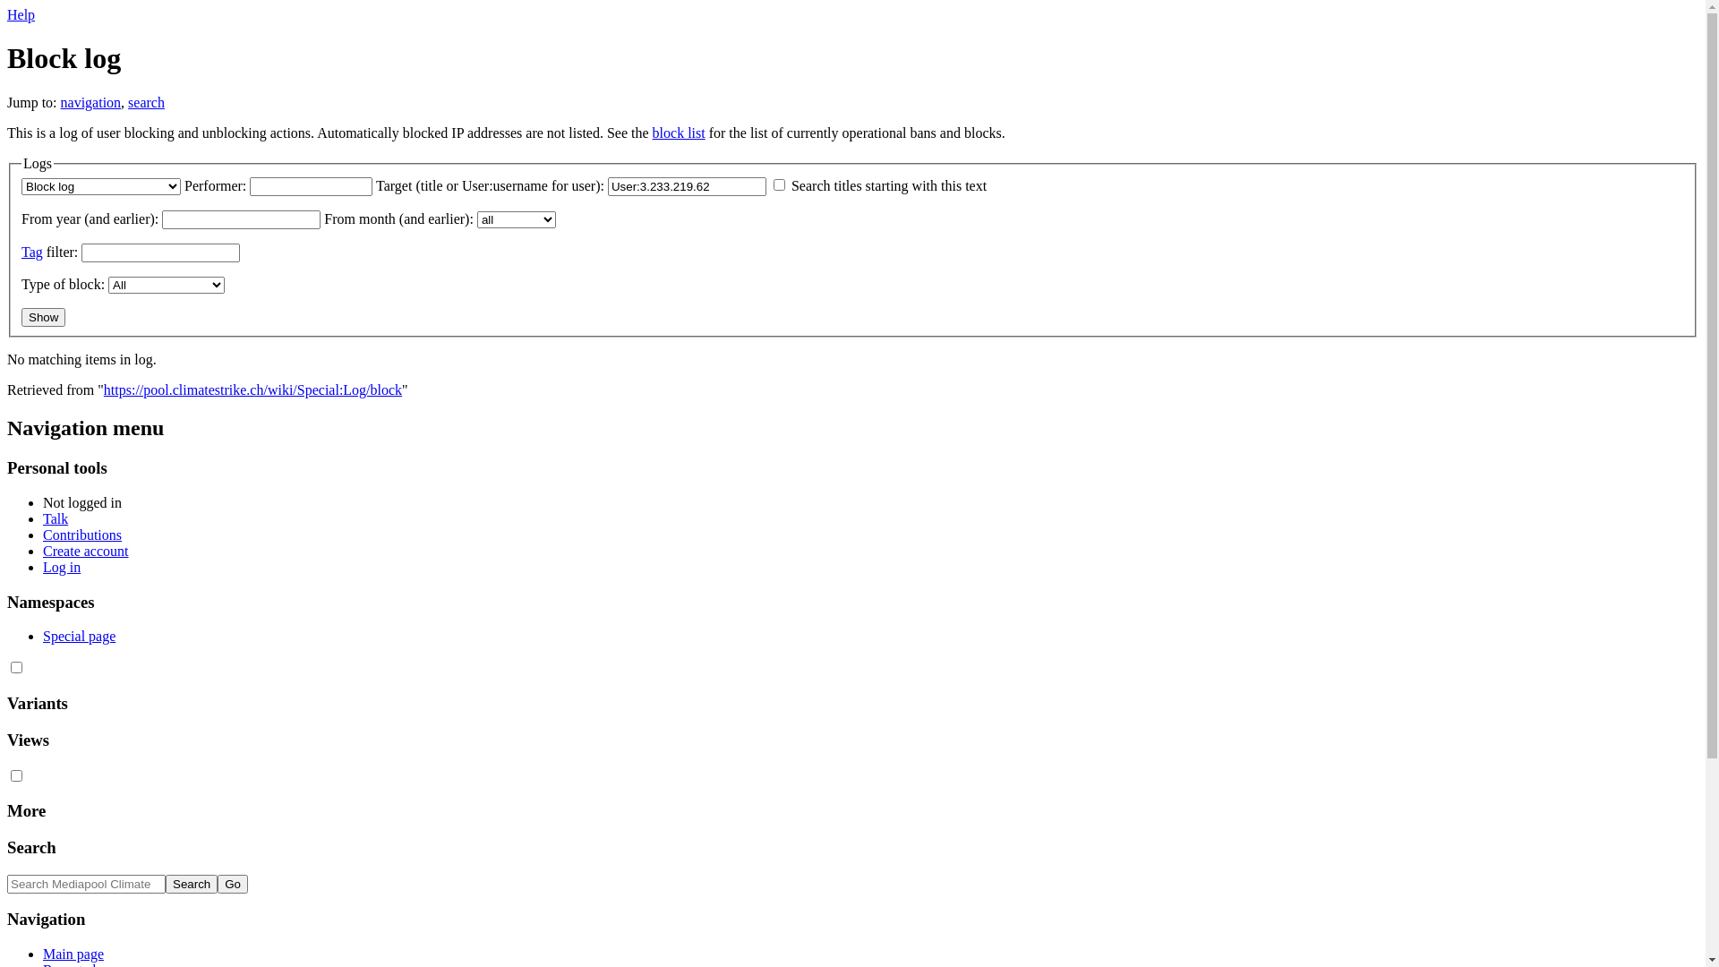 Image resolution: width=1719 pixels, height=967 pixels. I want to click on block list, so click(679, 133).